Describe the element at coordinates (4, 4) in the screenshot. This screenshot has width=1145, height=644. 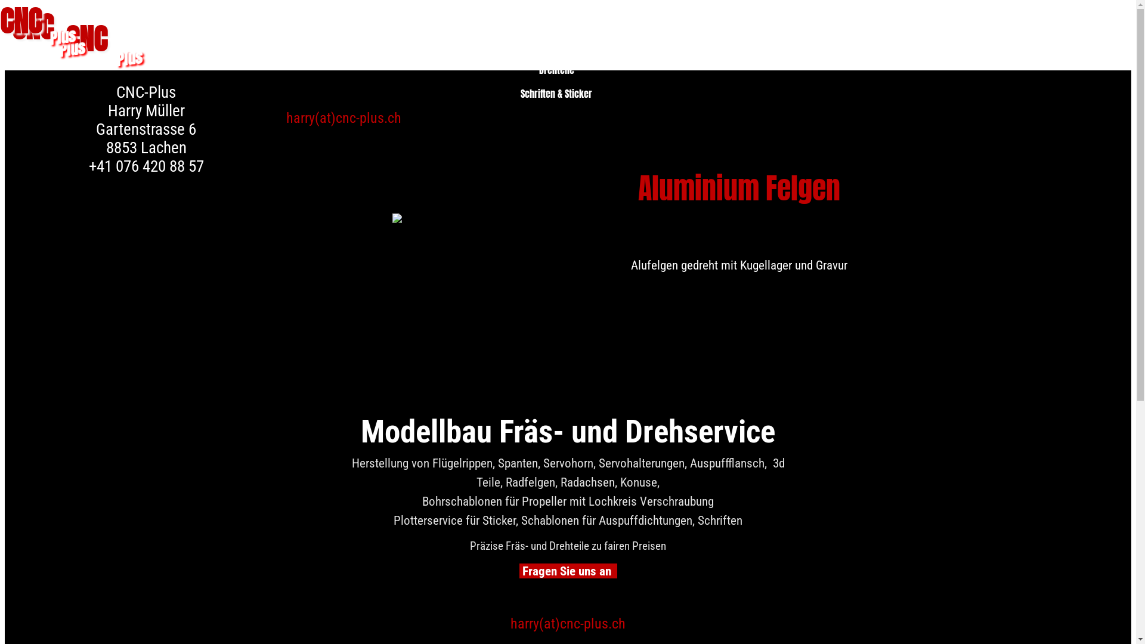
I see `0` at that location.